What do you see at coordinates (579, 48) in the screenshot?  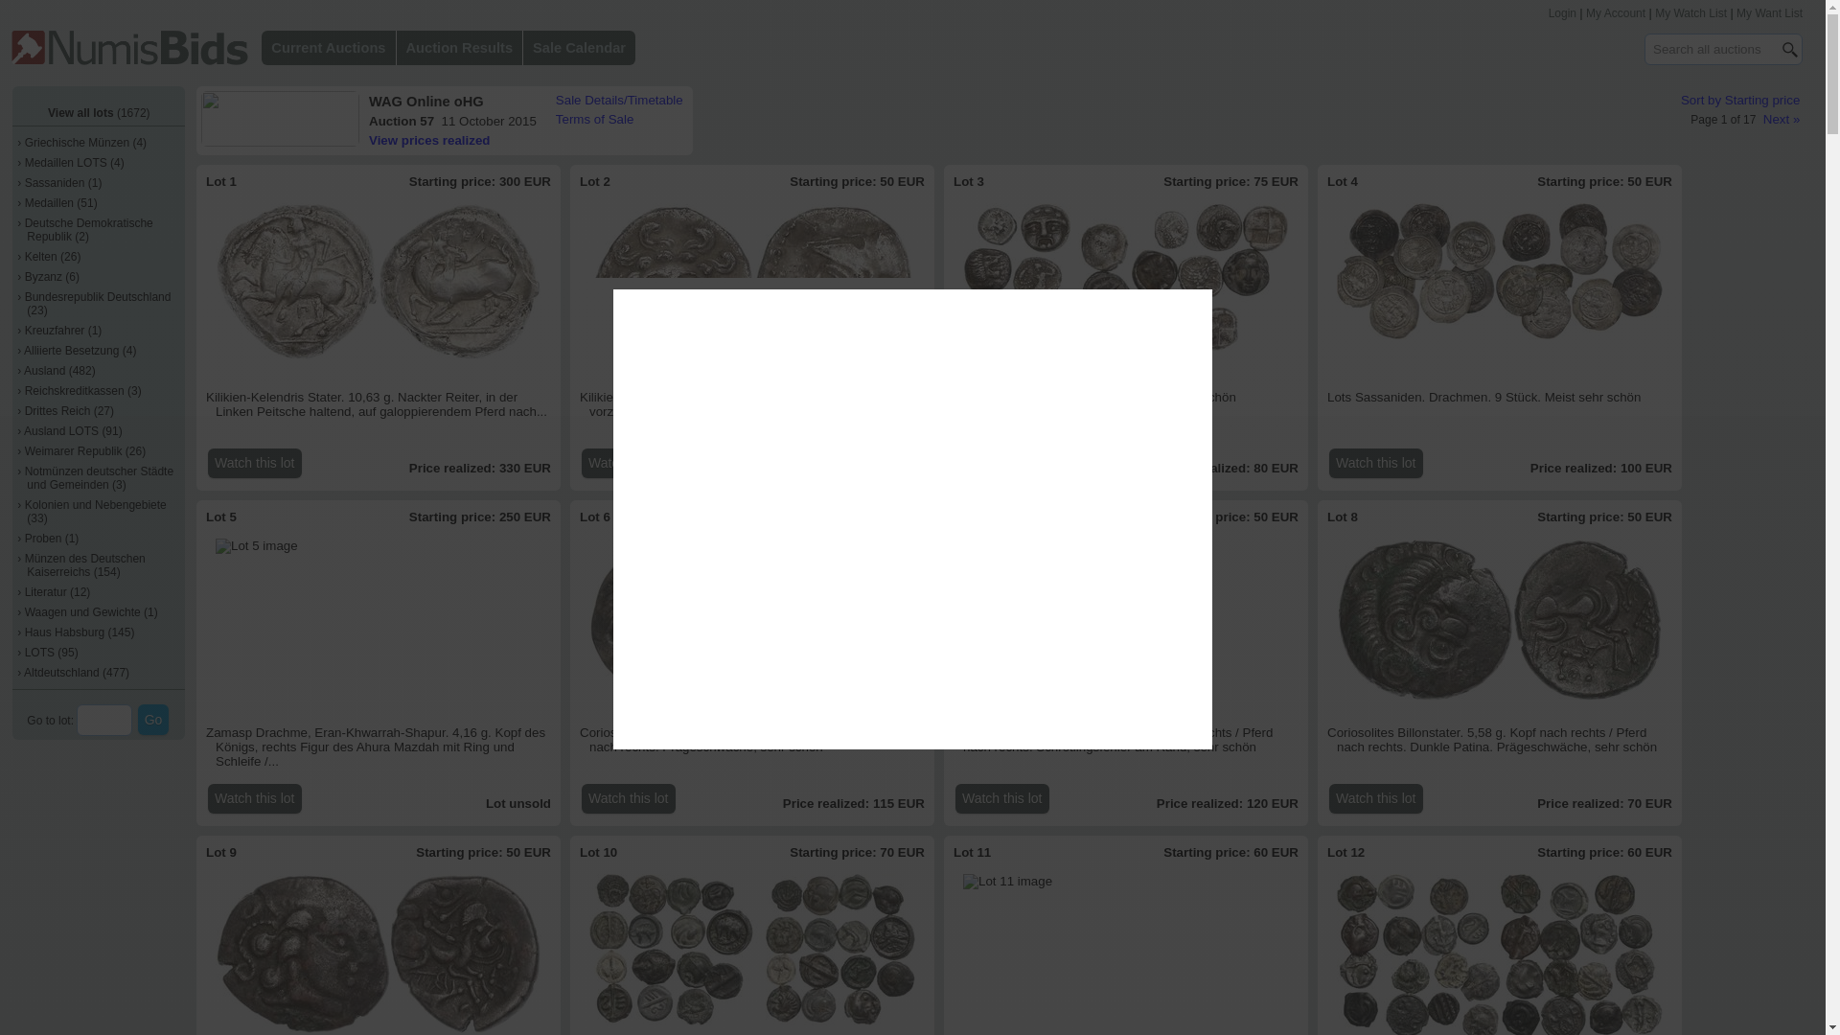 I see `Sale Calendar` at bounding box center [579, 48].